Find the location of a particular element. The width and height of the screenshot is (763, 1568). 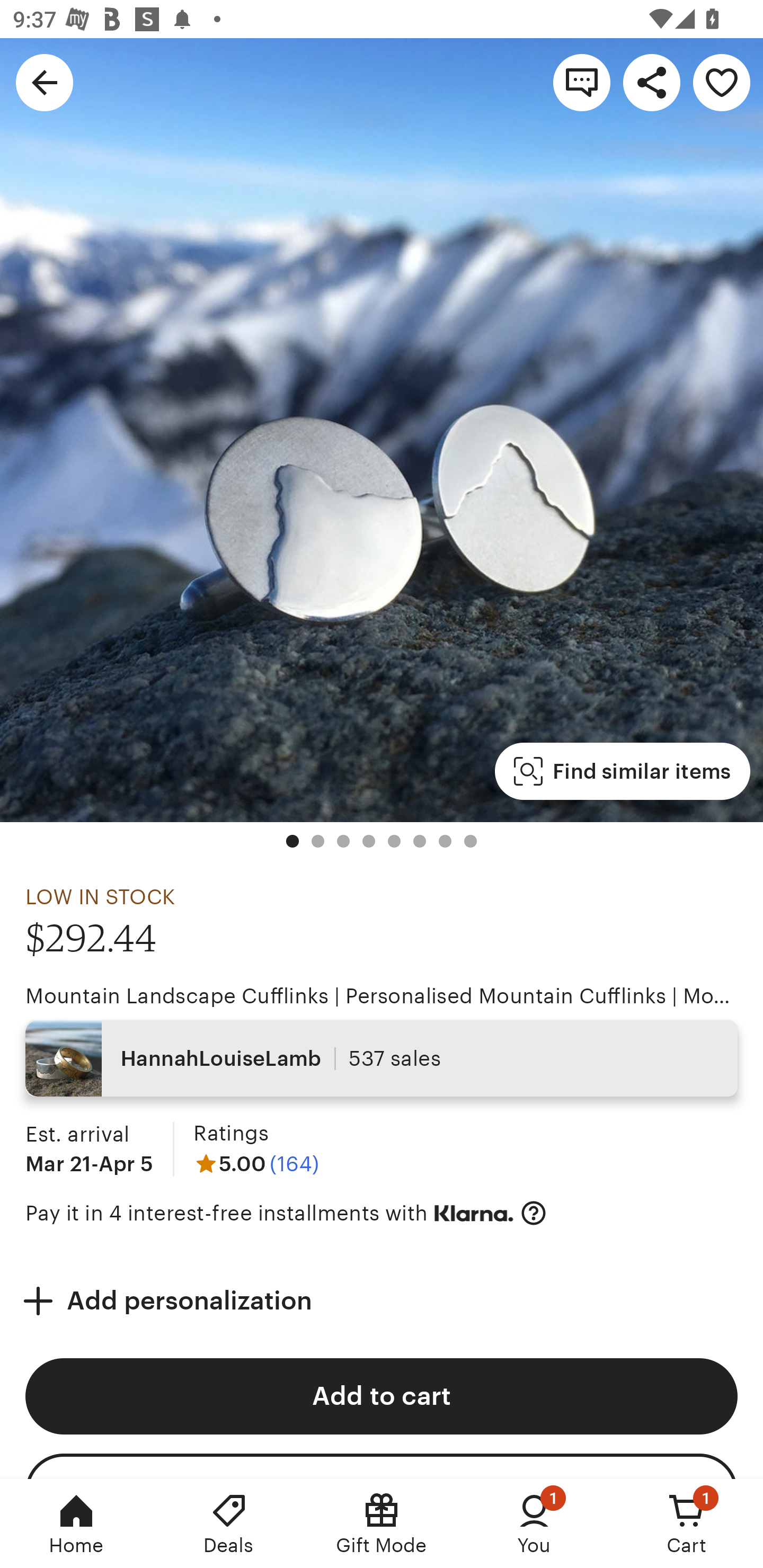

5.00 (164) is located at coordinates (256, 1163).